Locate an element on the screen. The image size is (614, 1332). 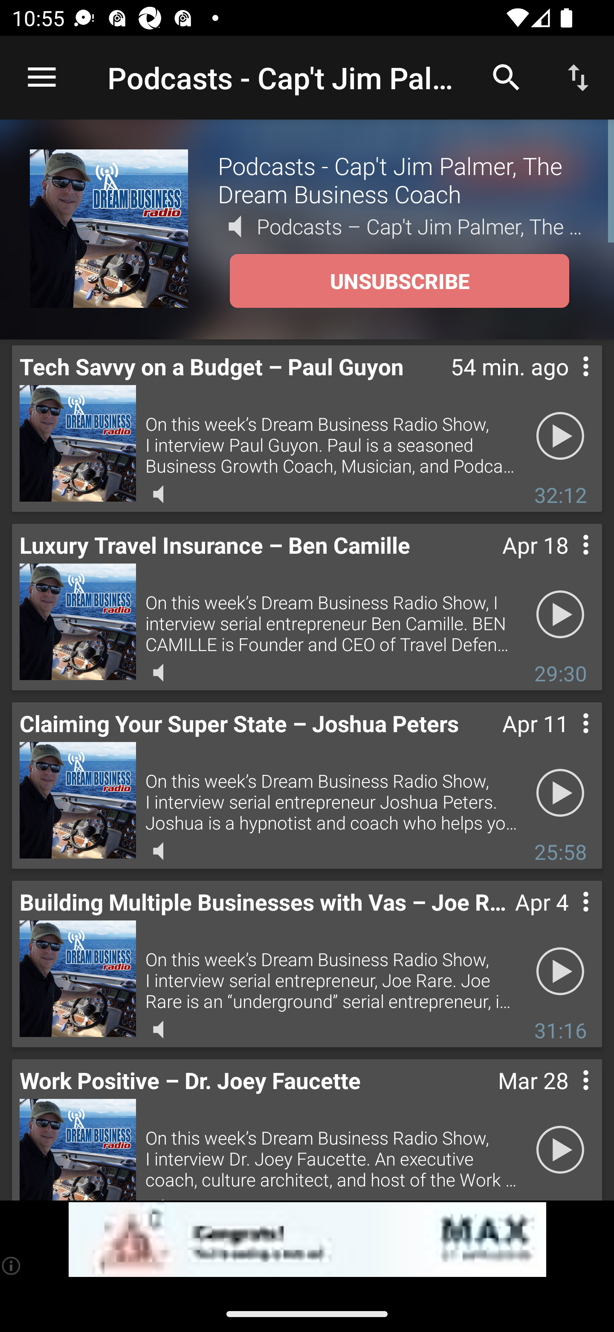
Play is located at coordinates (560, 615).